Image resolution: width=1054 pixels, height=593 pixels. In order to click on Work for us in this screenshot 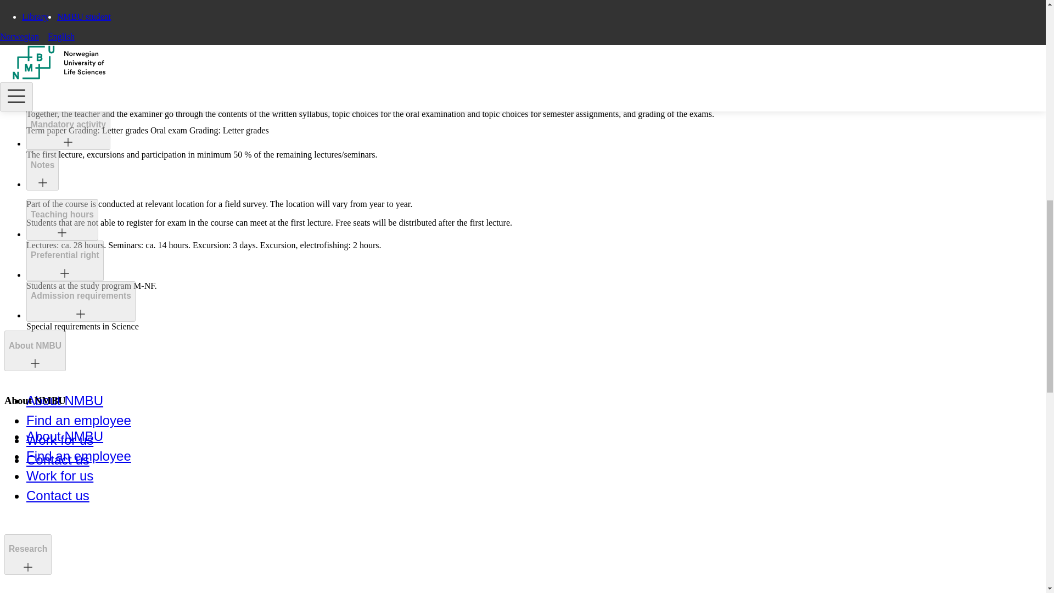, I will do `click(60, 475)`.